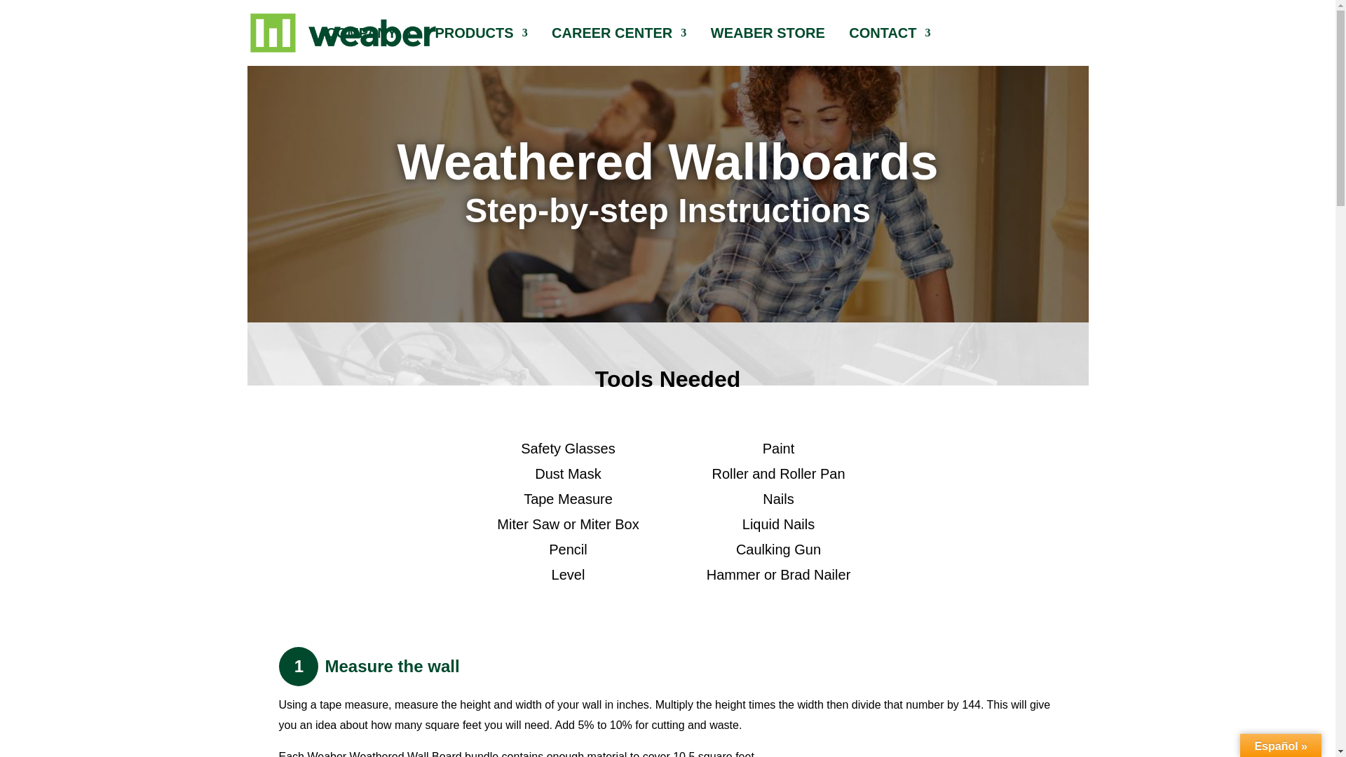  What do you see at coordinates (481, 46) in the screenshot?
I see `PRODUCTS` at bounding box center [481, 46].